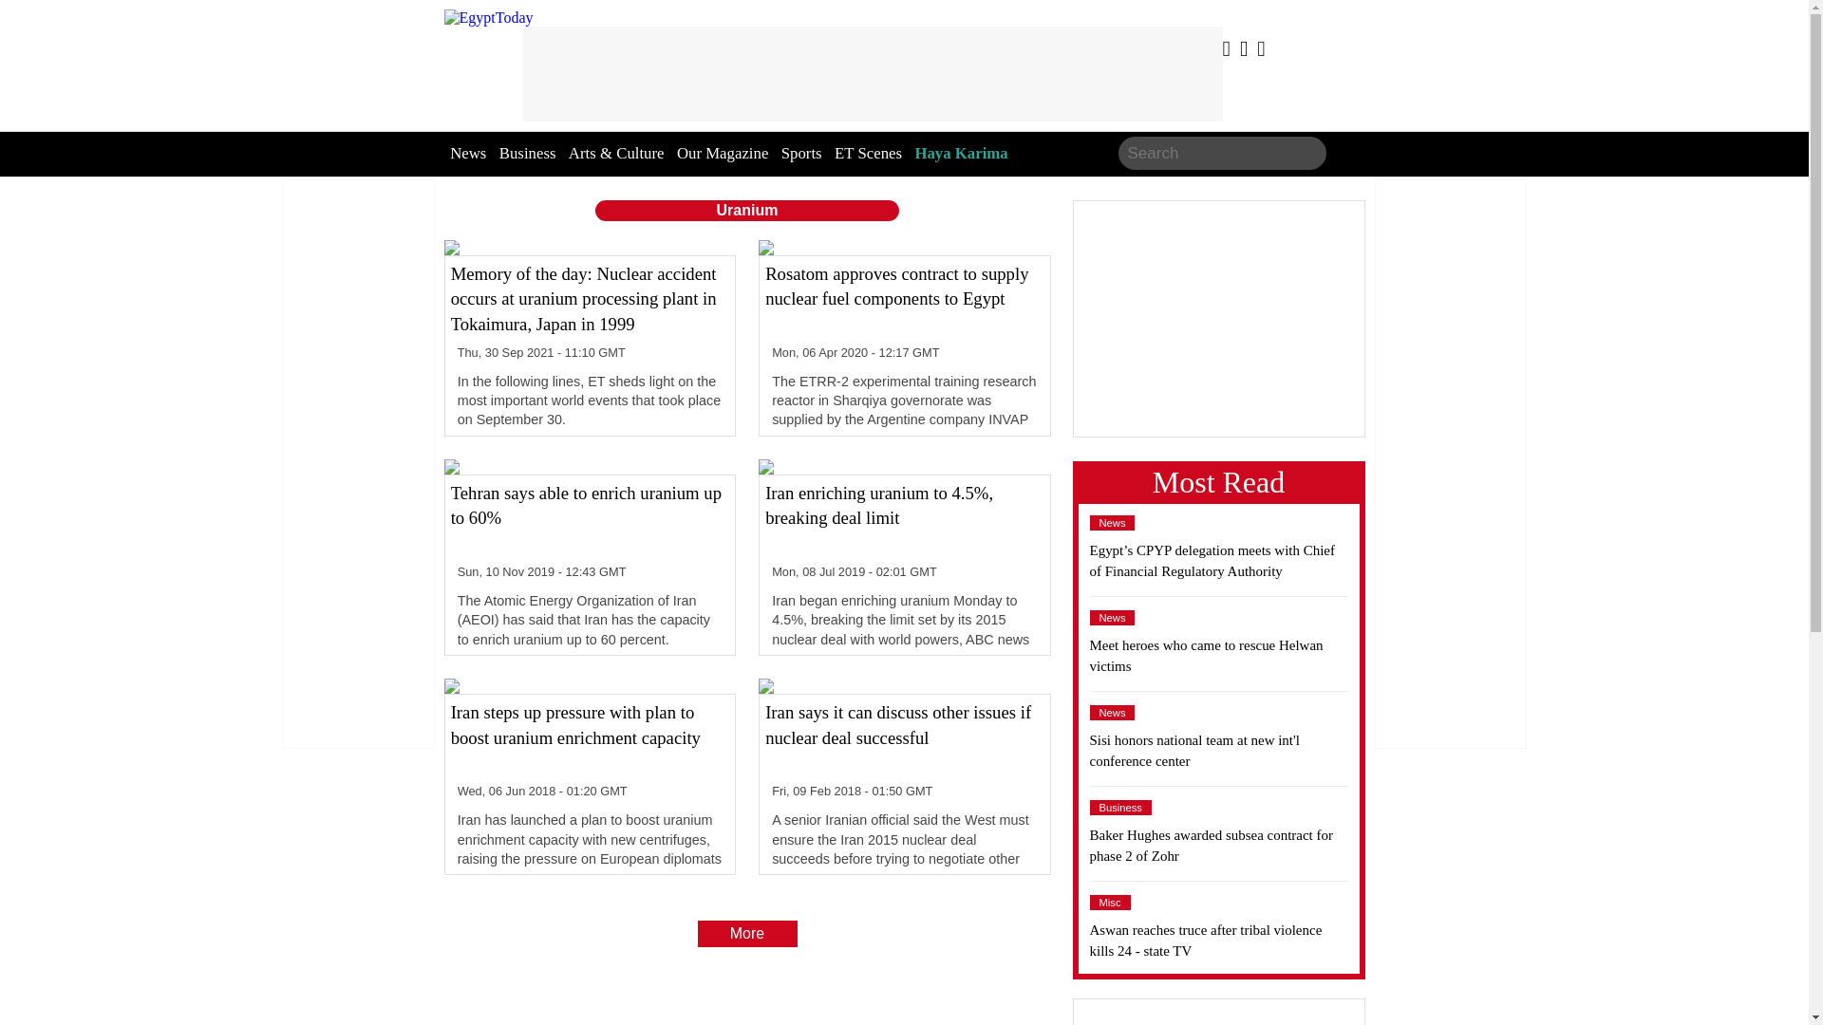 The height and width of the screenshot is (1025, 1823). What do you see at coordinates (961, 154) in the screenshot?
I see `Haya Karima` at bounding box center [961, 154].